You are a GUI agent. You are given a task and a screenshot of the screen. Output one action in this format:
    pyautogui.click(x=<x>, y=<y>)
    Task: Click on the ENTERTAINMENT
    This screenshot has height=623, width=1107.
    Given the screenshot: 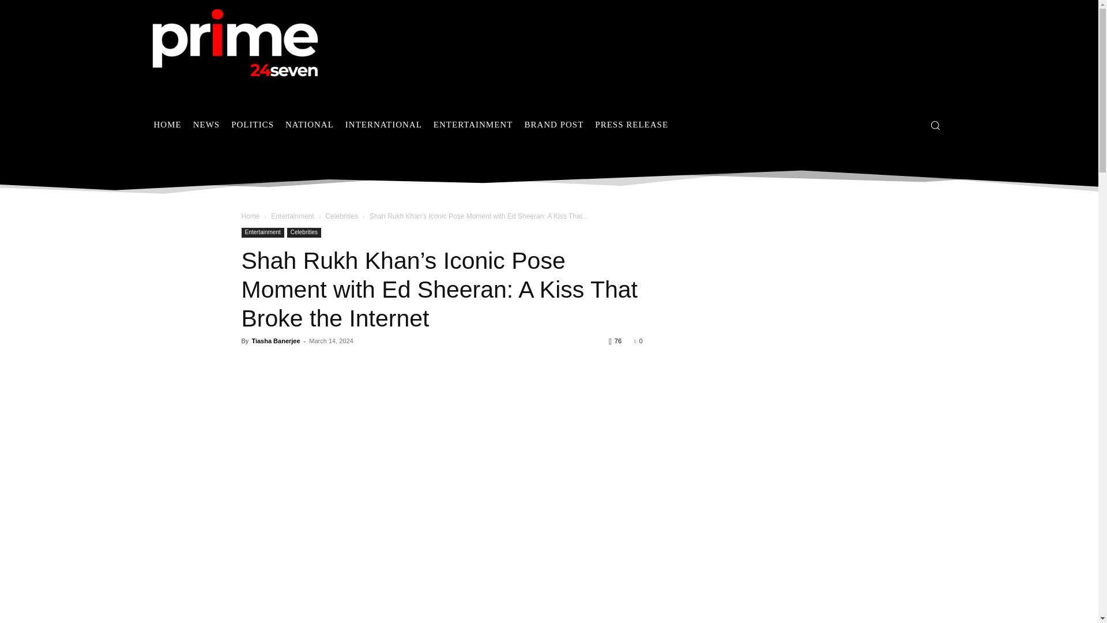 What is the action you would take?
    pyautogui.click(x=473, y=125)
    